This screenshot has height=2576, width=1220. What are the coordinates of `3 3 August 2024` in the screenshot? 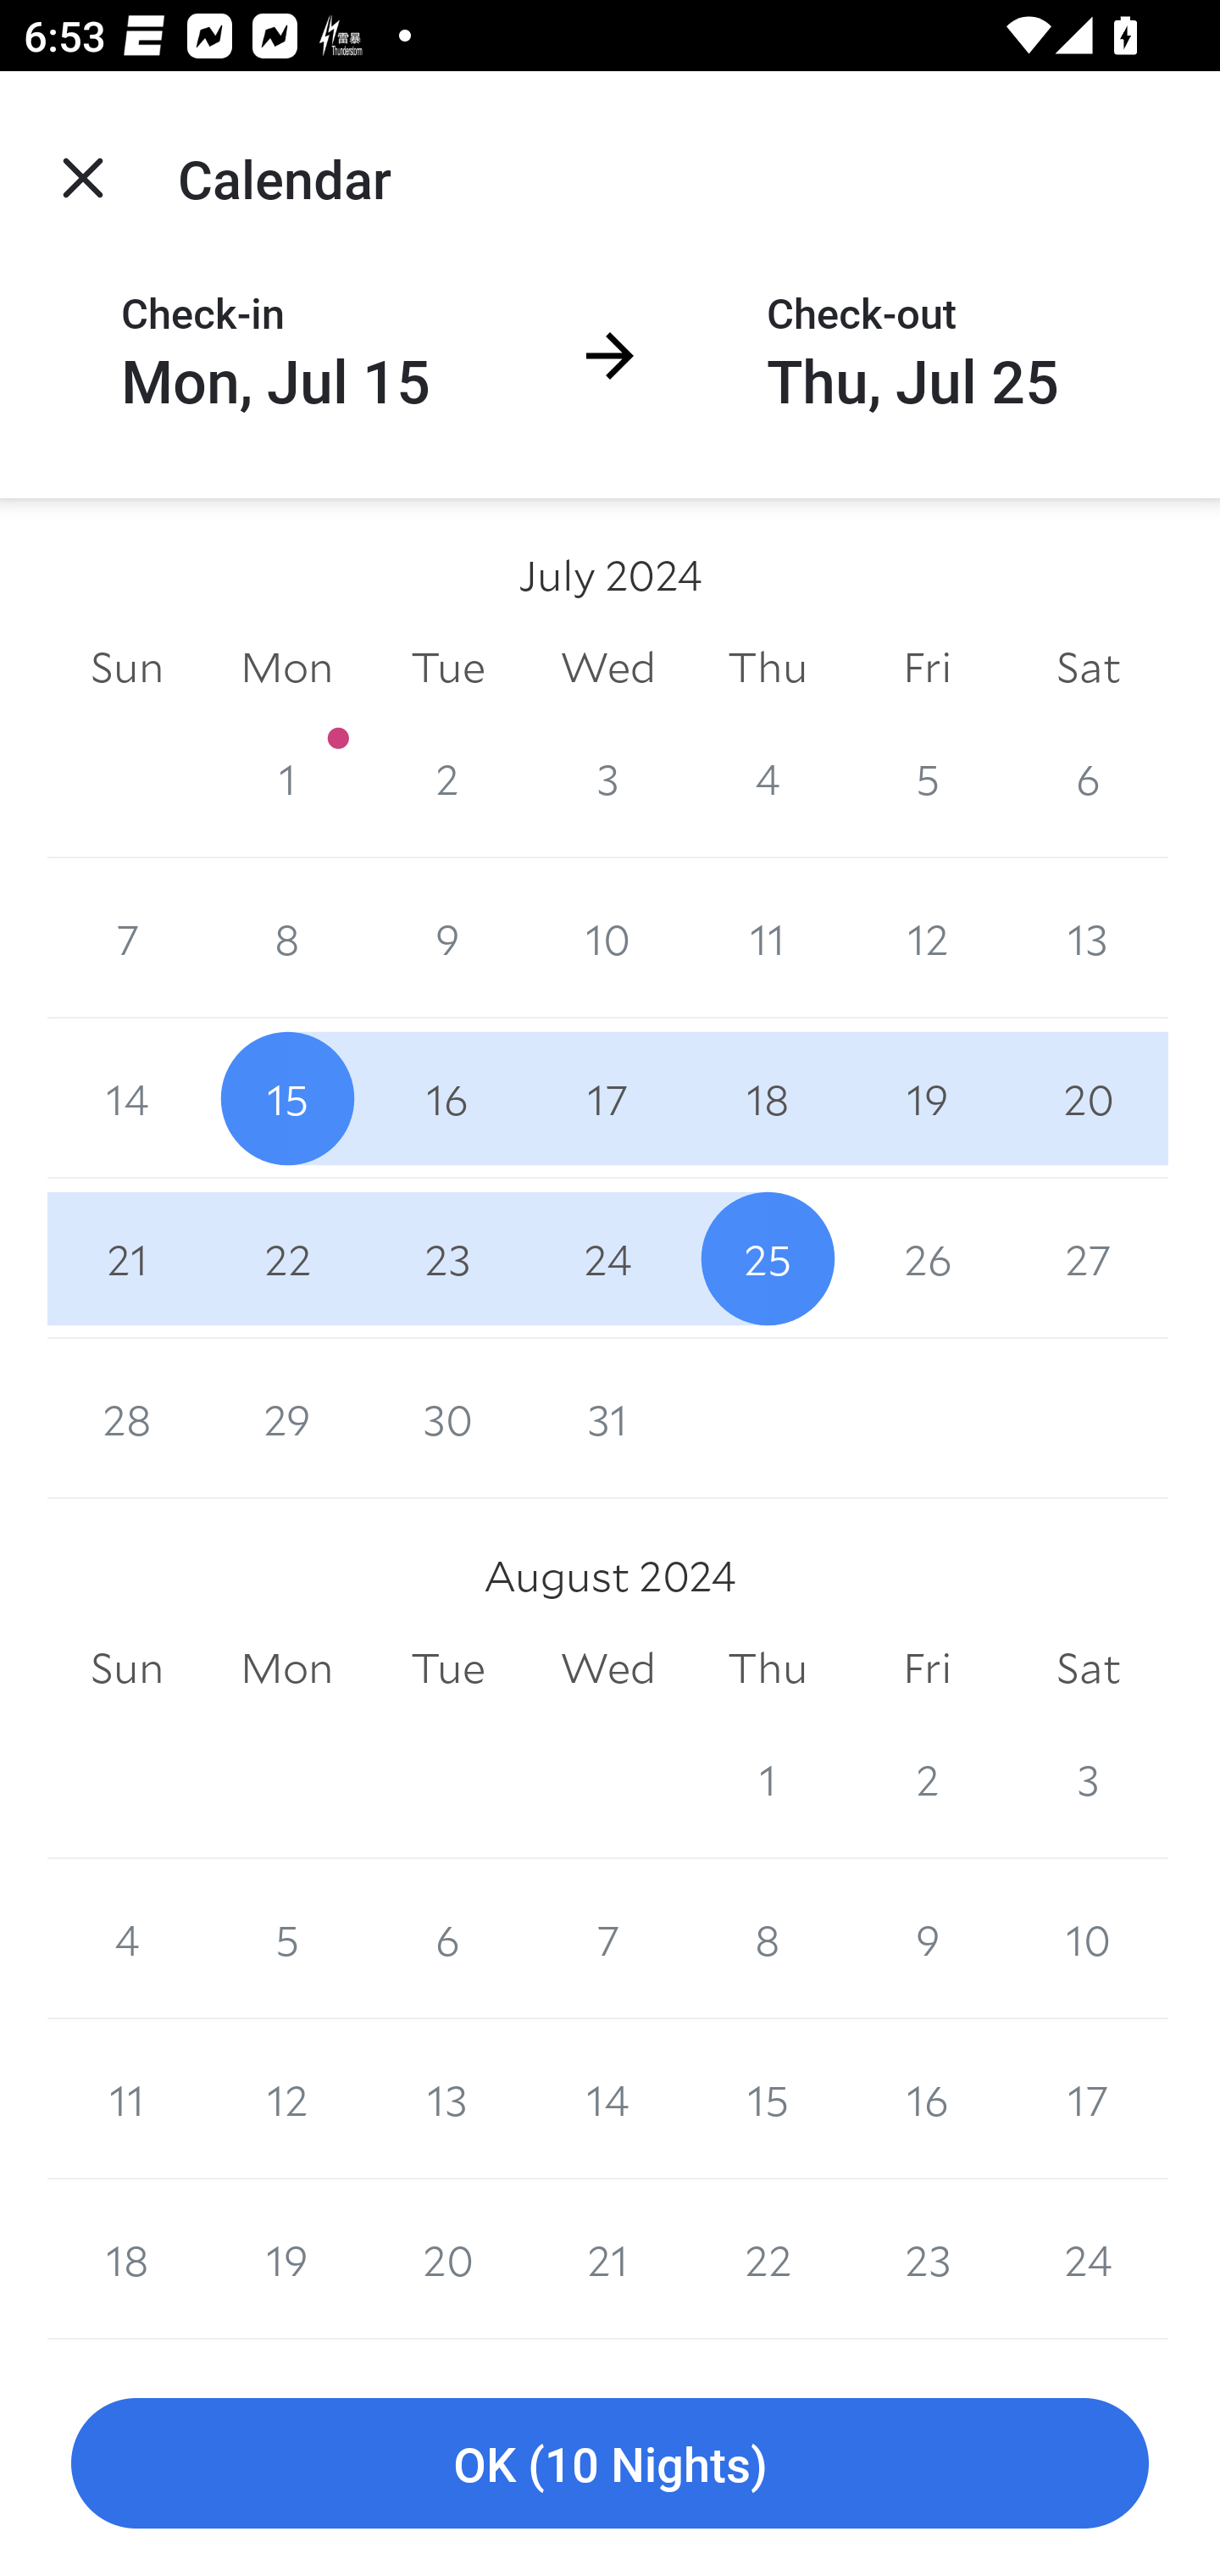 It's located at (1088, 1779).